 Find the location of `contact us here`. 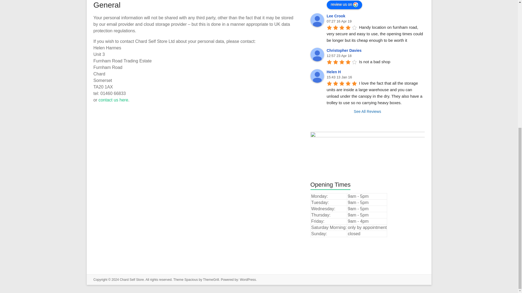

contact us here is located at coordinates (113, 100).